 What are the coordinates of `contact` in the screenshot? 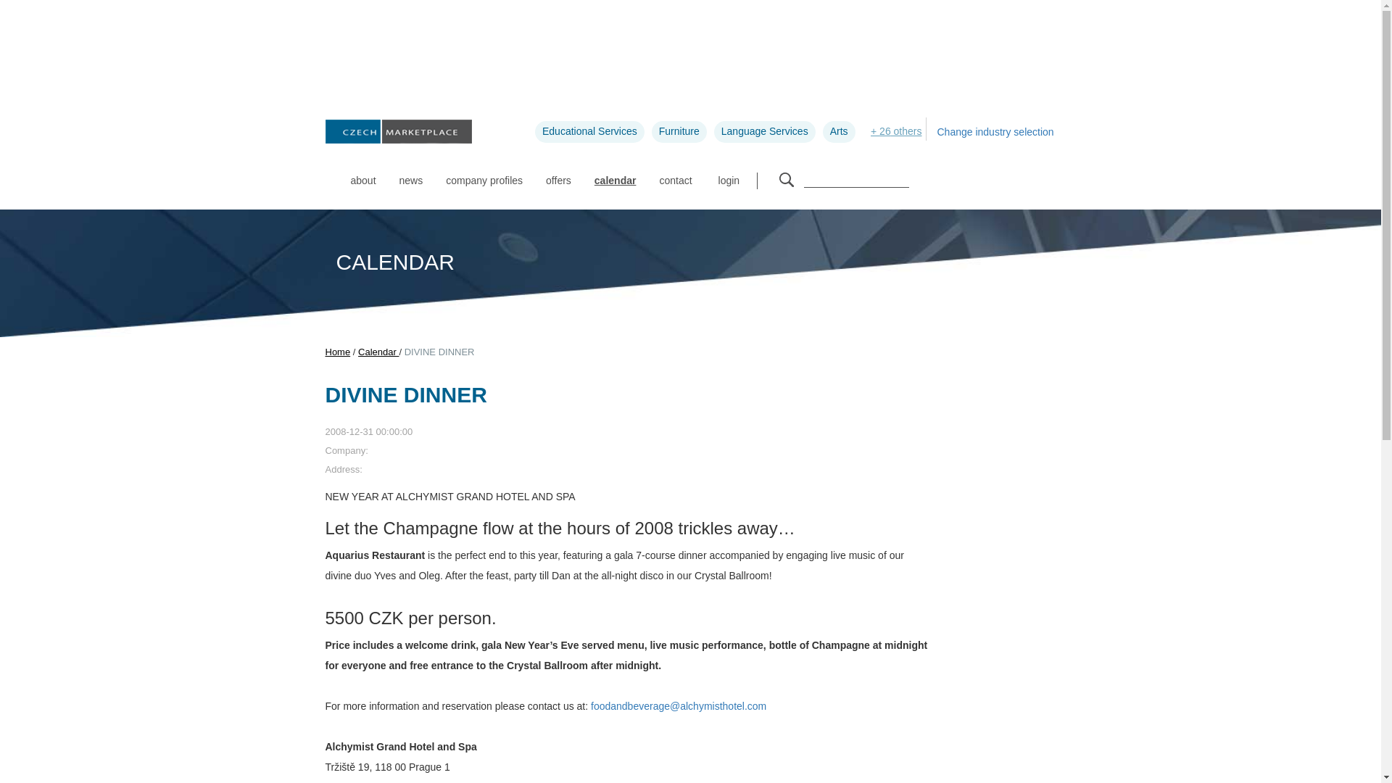 It's located at (674, 173).